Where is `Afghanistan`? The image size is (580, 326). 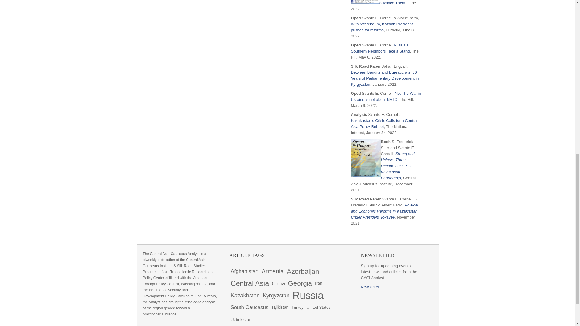 Afghanistan is located at coordinates (244, 271).